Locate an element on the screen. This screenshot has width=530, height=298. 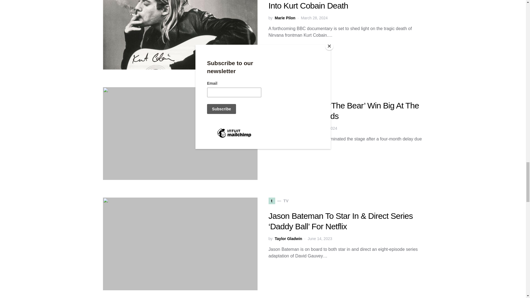
View all posts by Taylor Gladwin is located at coordinates (288, 239).